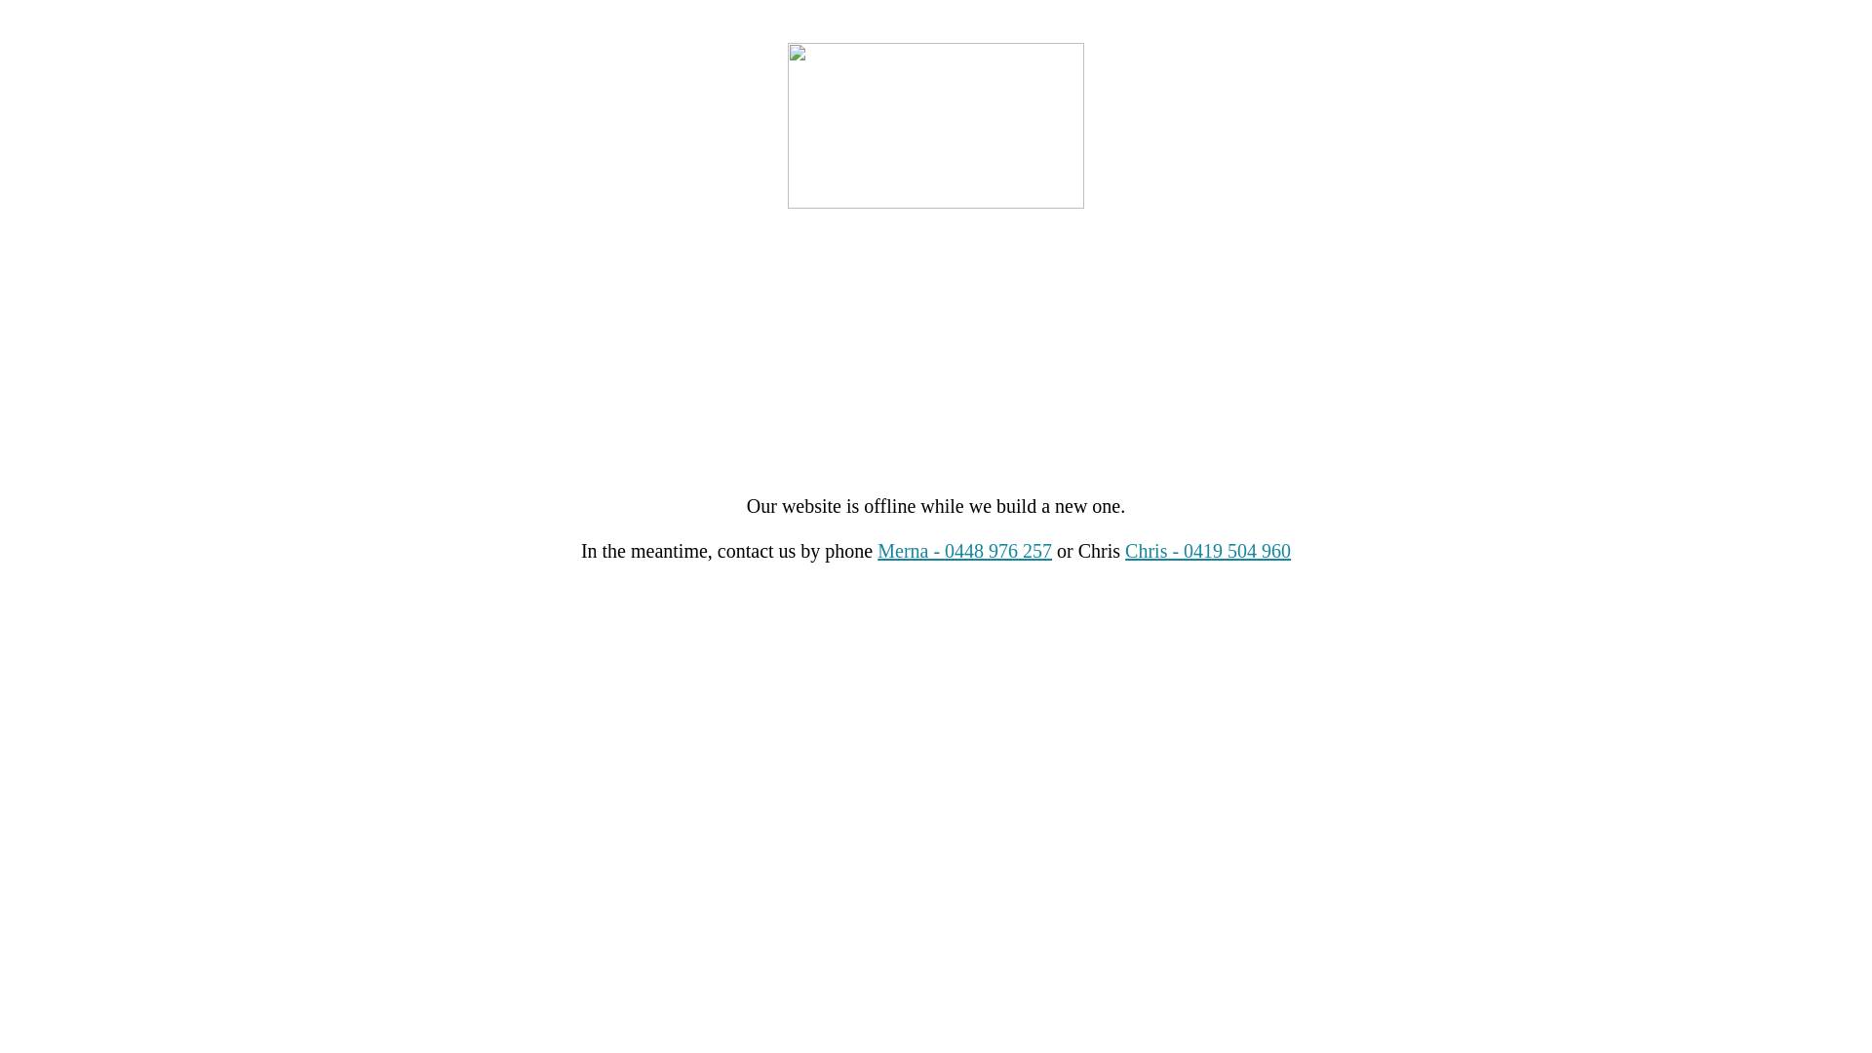 This screenshot has width=1872, height=1053. Describe the element at coordinates (1208, 551) in the screenshot. I see `Chris - 0419 504 960` at that location.